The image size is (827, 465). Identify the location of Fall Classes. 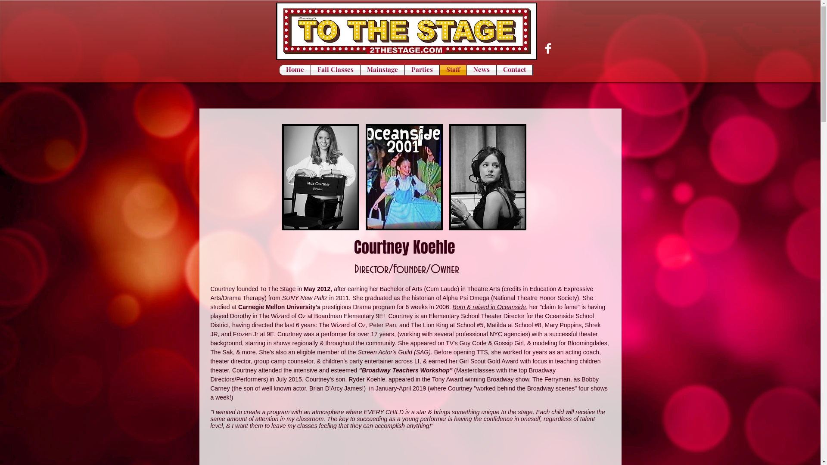
(336, 70).